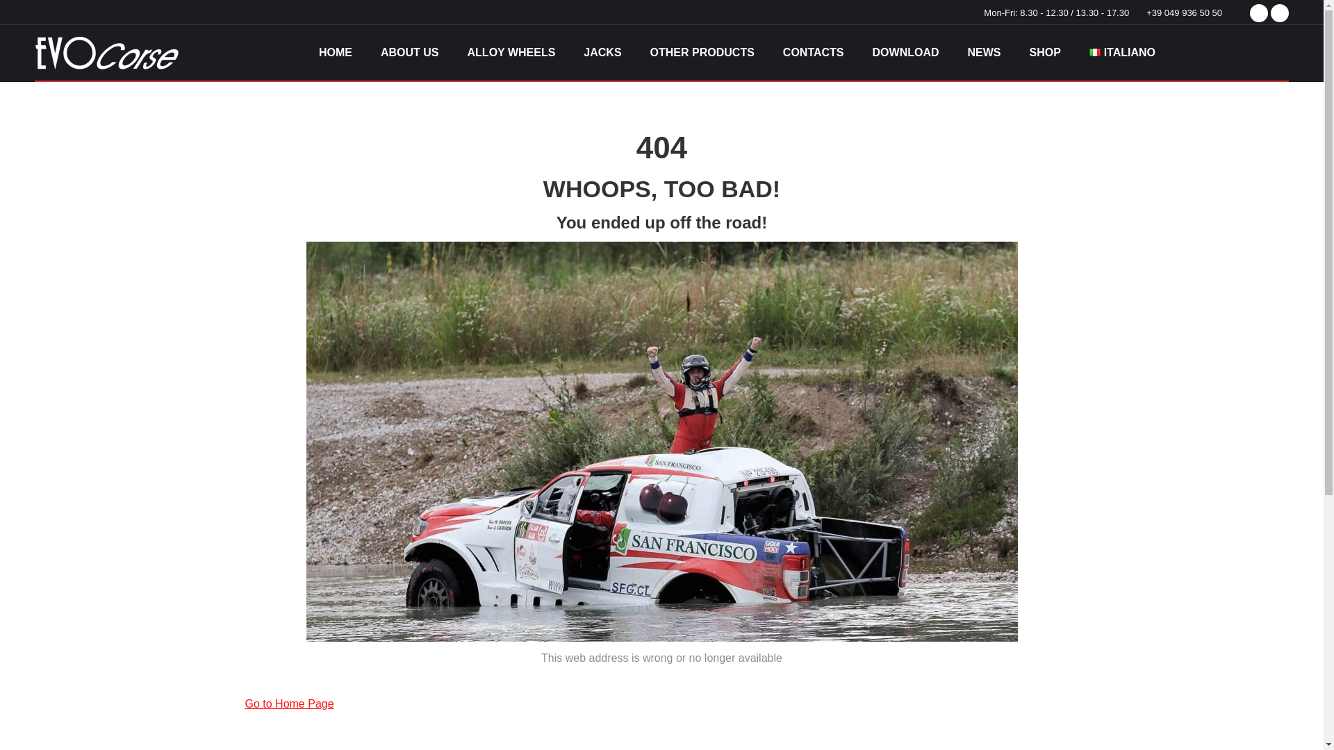  I want to click on Go!, so click(22, 15).